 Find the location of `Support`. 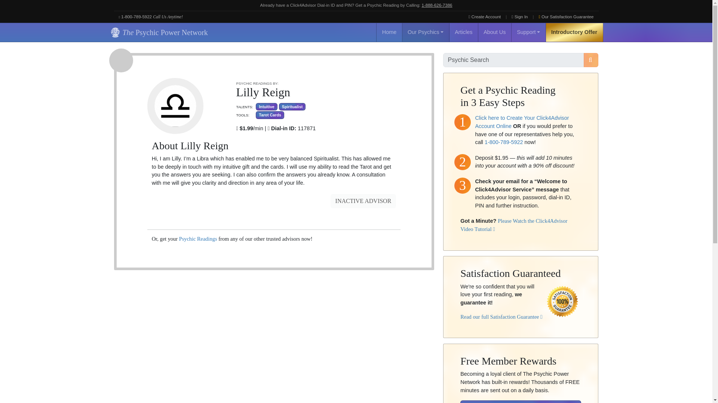

Support is located at coordinates (528, 32).